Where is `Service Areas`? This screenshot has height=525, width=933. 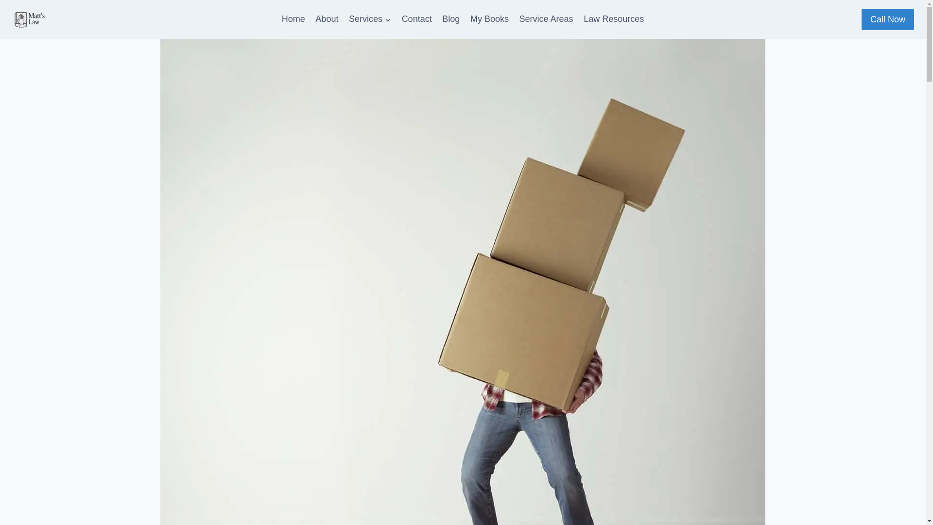
Service Areas is located at coordinates (546, 18).